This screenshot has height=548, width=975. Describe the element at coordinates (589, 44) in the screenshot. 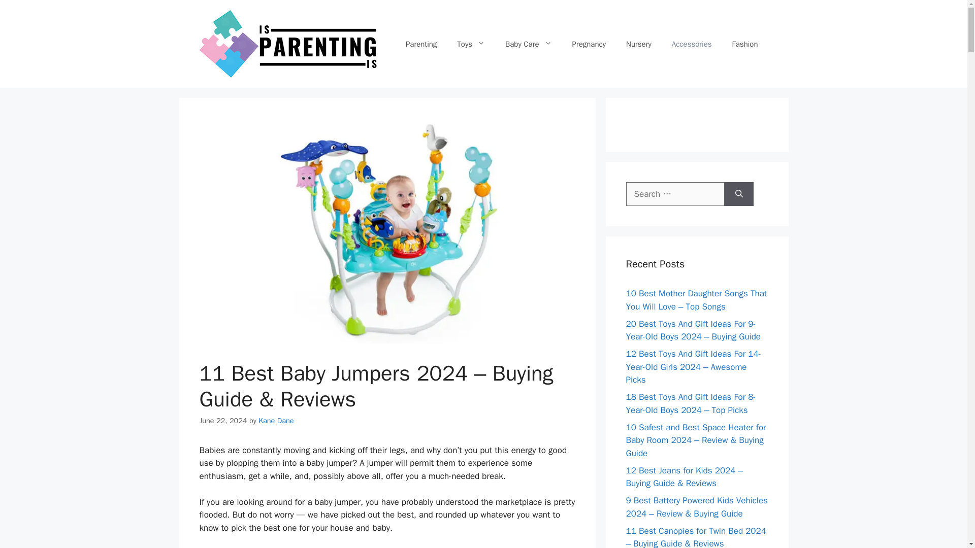

I see `Pregnancy` at that location.